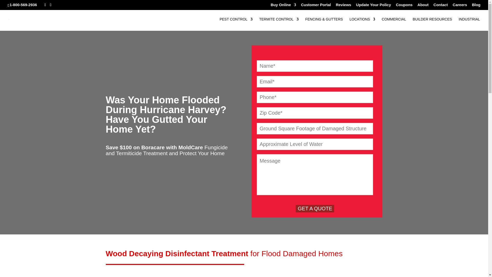 The image size is (492, 277). I want to click on Contact, so click(440, 6).